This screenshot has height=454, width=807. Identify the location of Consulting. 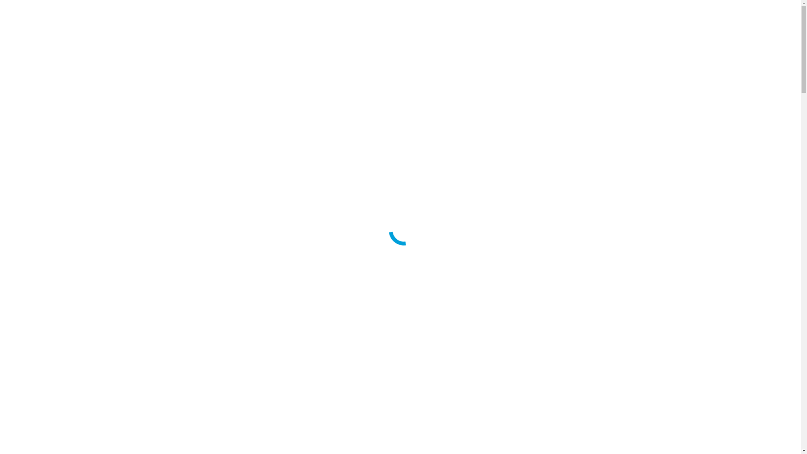
(52, 185).